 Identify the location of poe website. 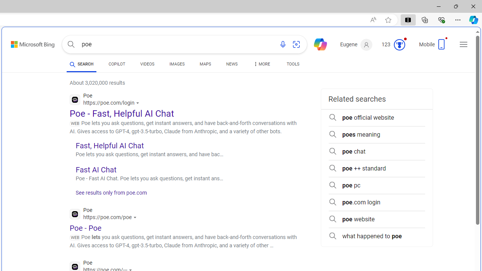
(377, 219).